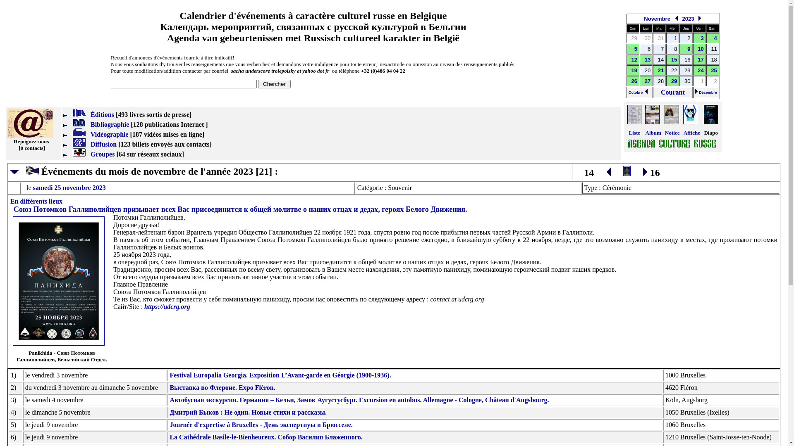 This screenshot has height=446, width=794. Describe the element at coordinates (653, 115) in the screenshot. I see `Disposition album d'affiches et/ou d'illustrations` at that location.